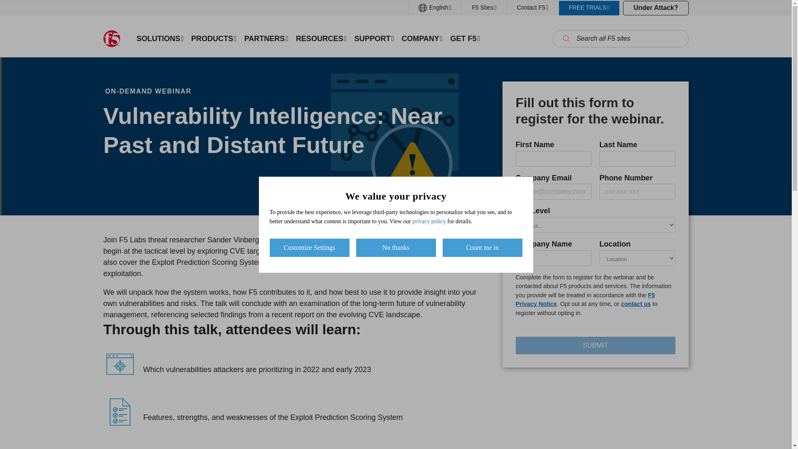 This screenshot has height=449, width=798. I want to click on English, so click(435, 7).